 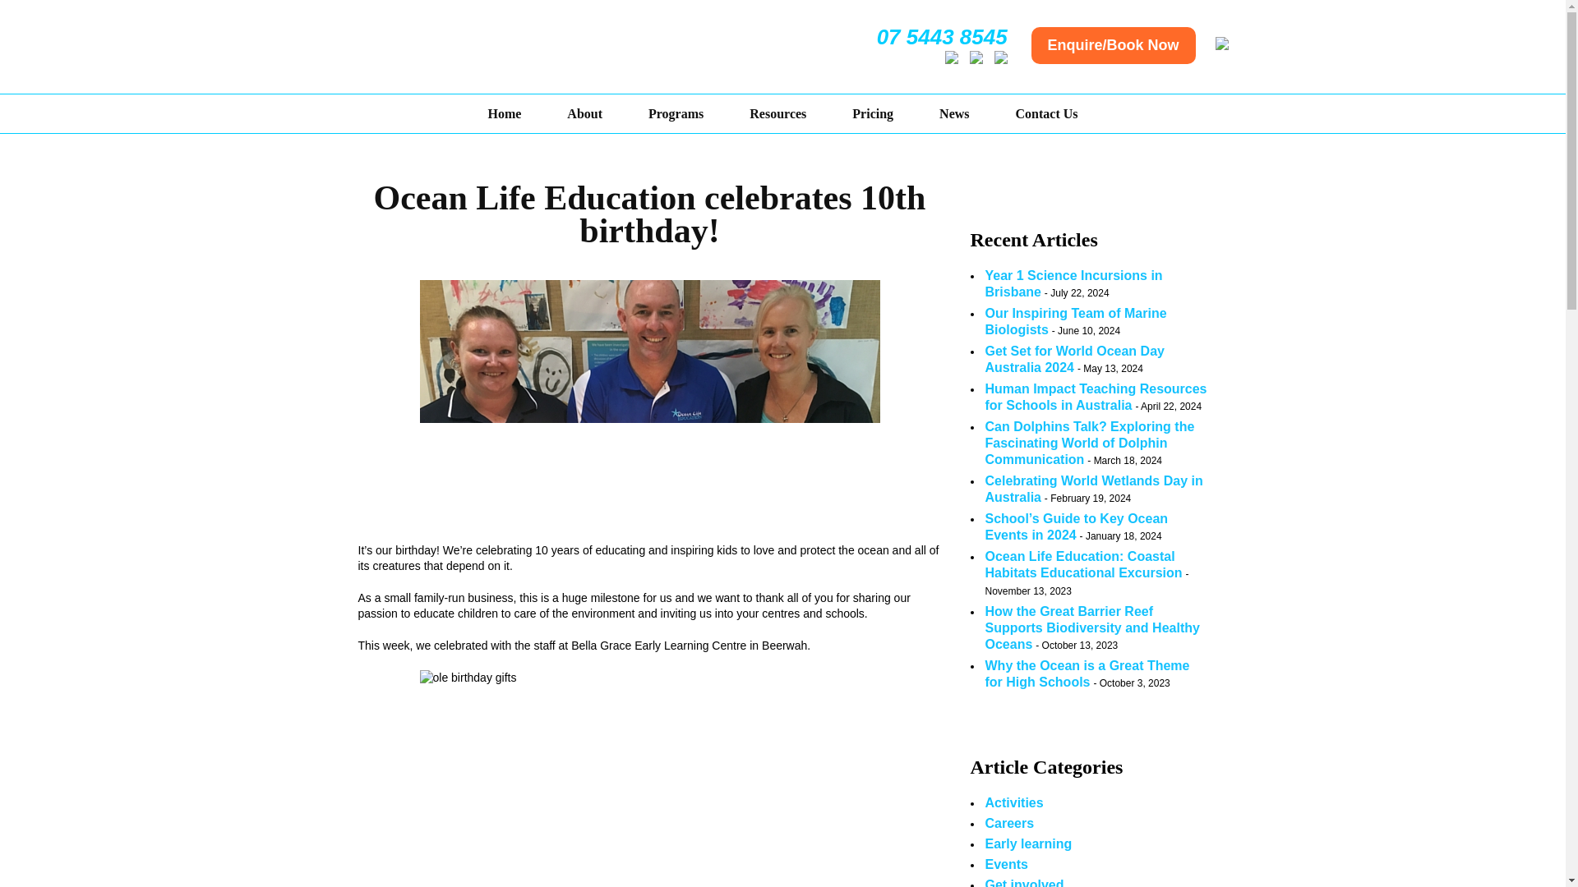 What do you see at coordinates (676, 113) in the screenshot?
I see `Programs` at bounding box center [676, 113].